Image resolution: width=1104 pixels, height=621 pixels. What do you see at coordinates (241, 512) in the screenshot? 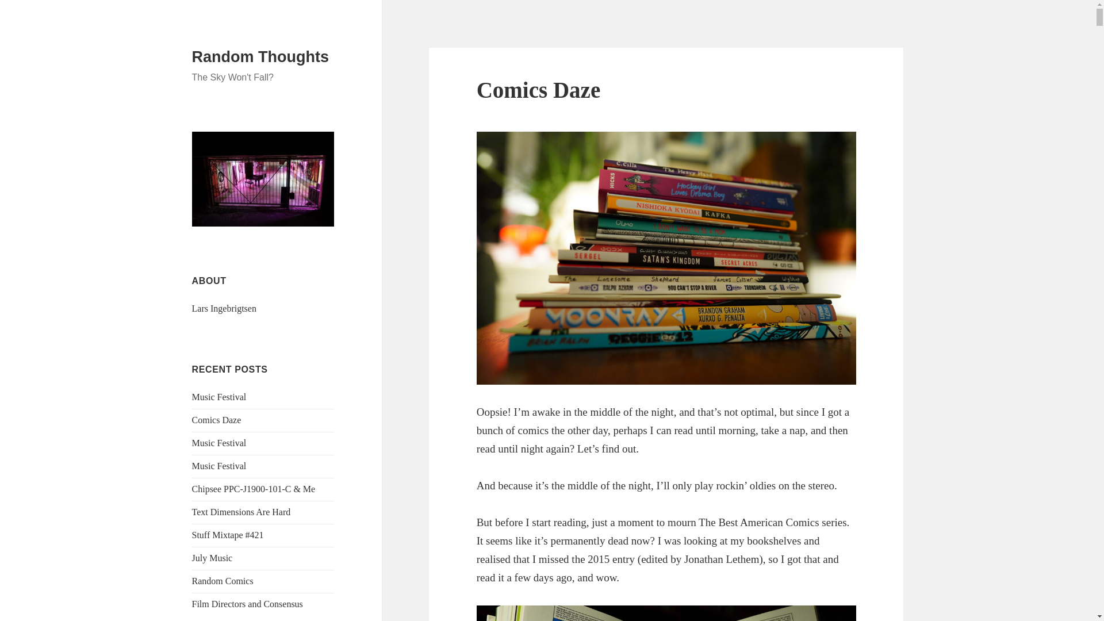
I see `Text Dimensions Are Hard` at bounding box center [241, 512].